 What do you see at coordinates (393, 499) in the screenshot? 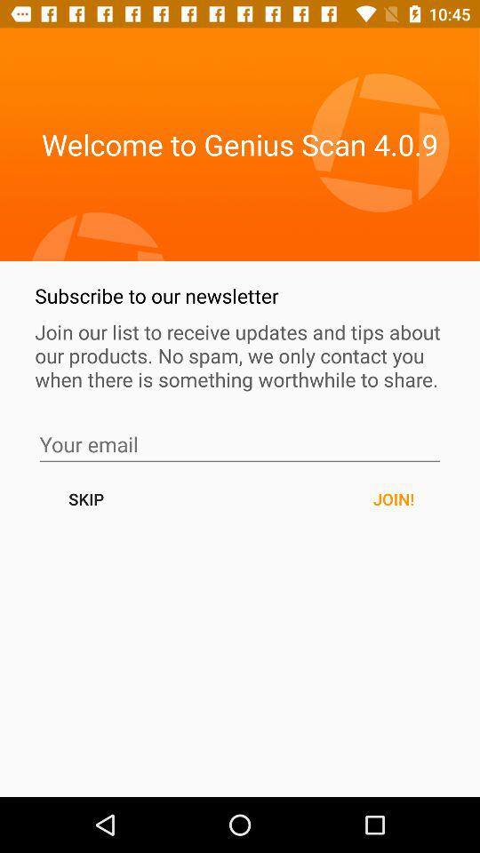
I see `swipe to the join! item` at bounding box center [393, 499].